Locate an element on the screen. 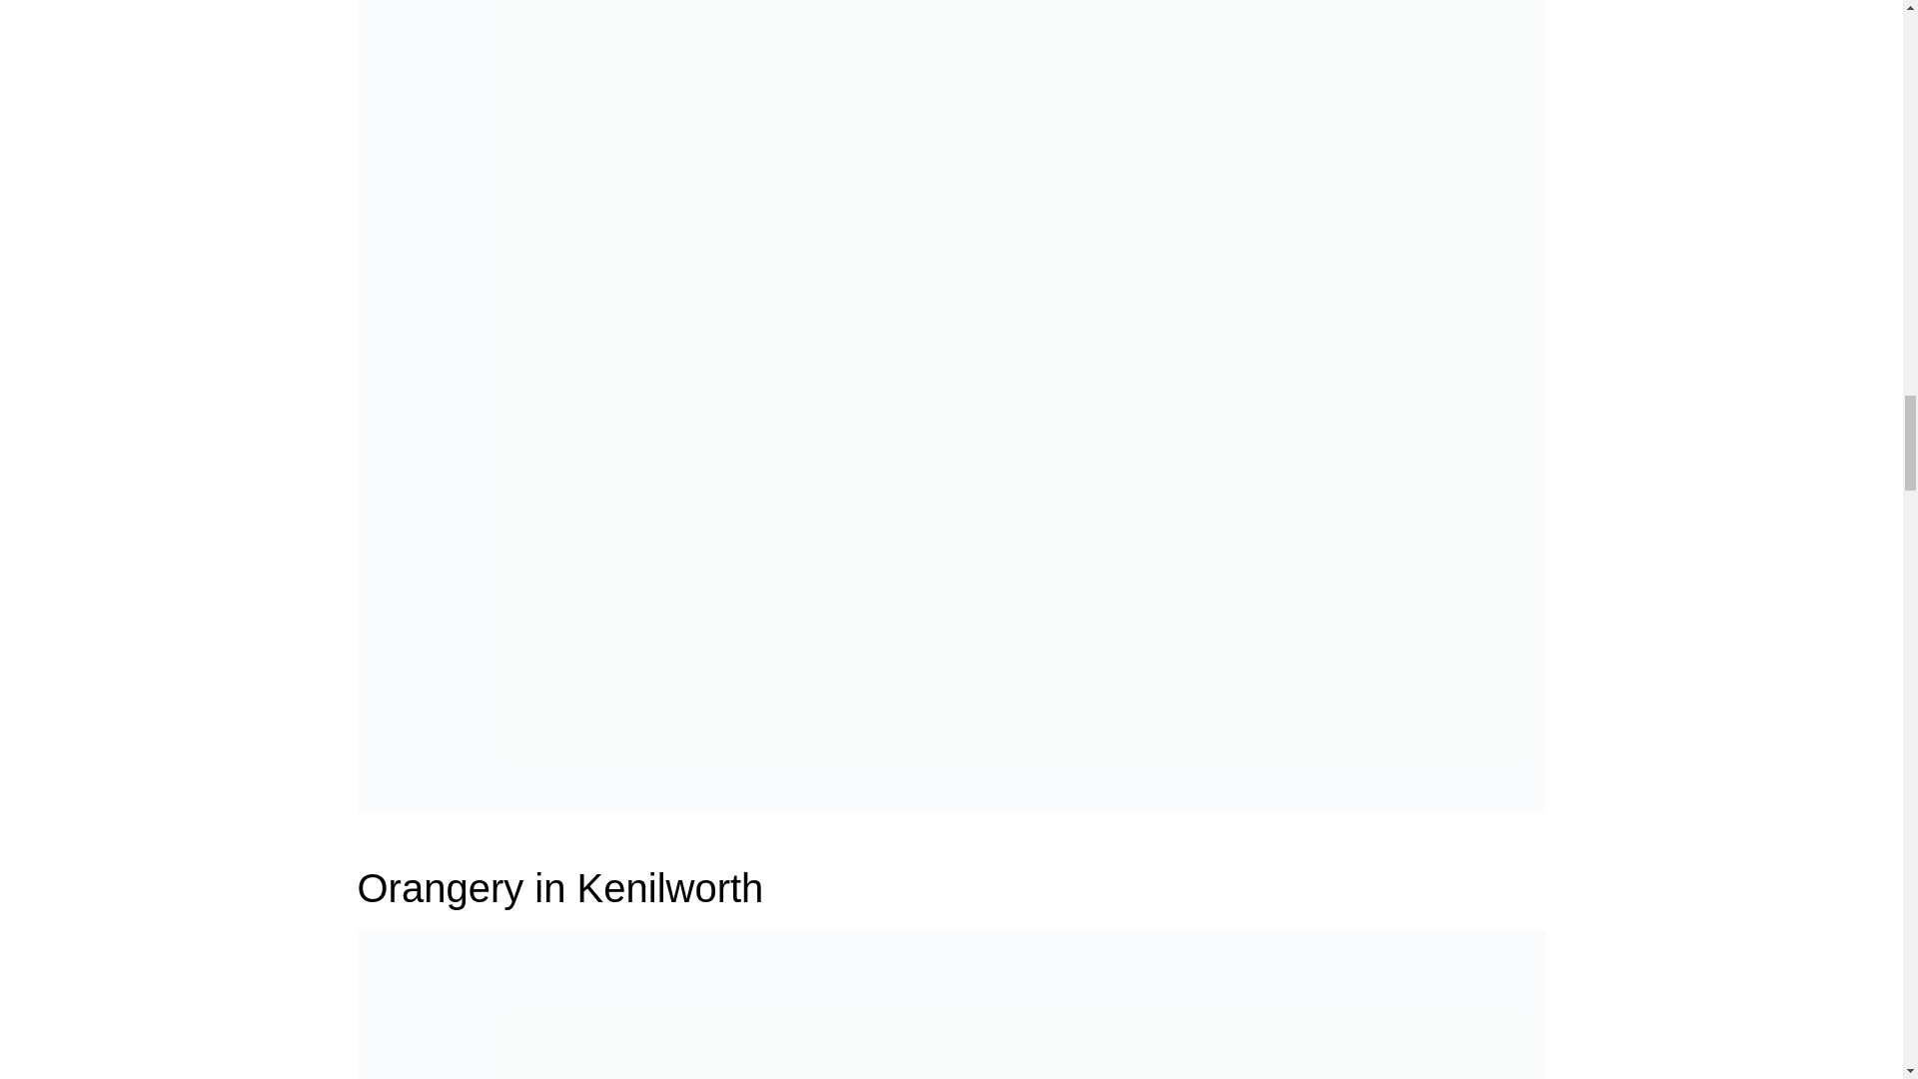  Orangery in Kenilworth is located at coordinates (559, 888).